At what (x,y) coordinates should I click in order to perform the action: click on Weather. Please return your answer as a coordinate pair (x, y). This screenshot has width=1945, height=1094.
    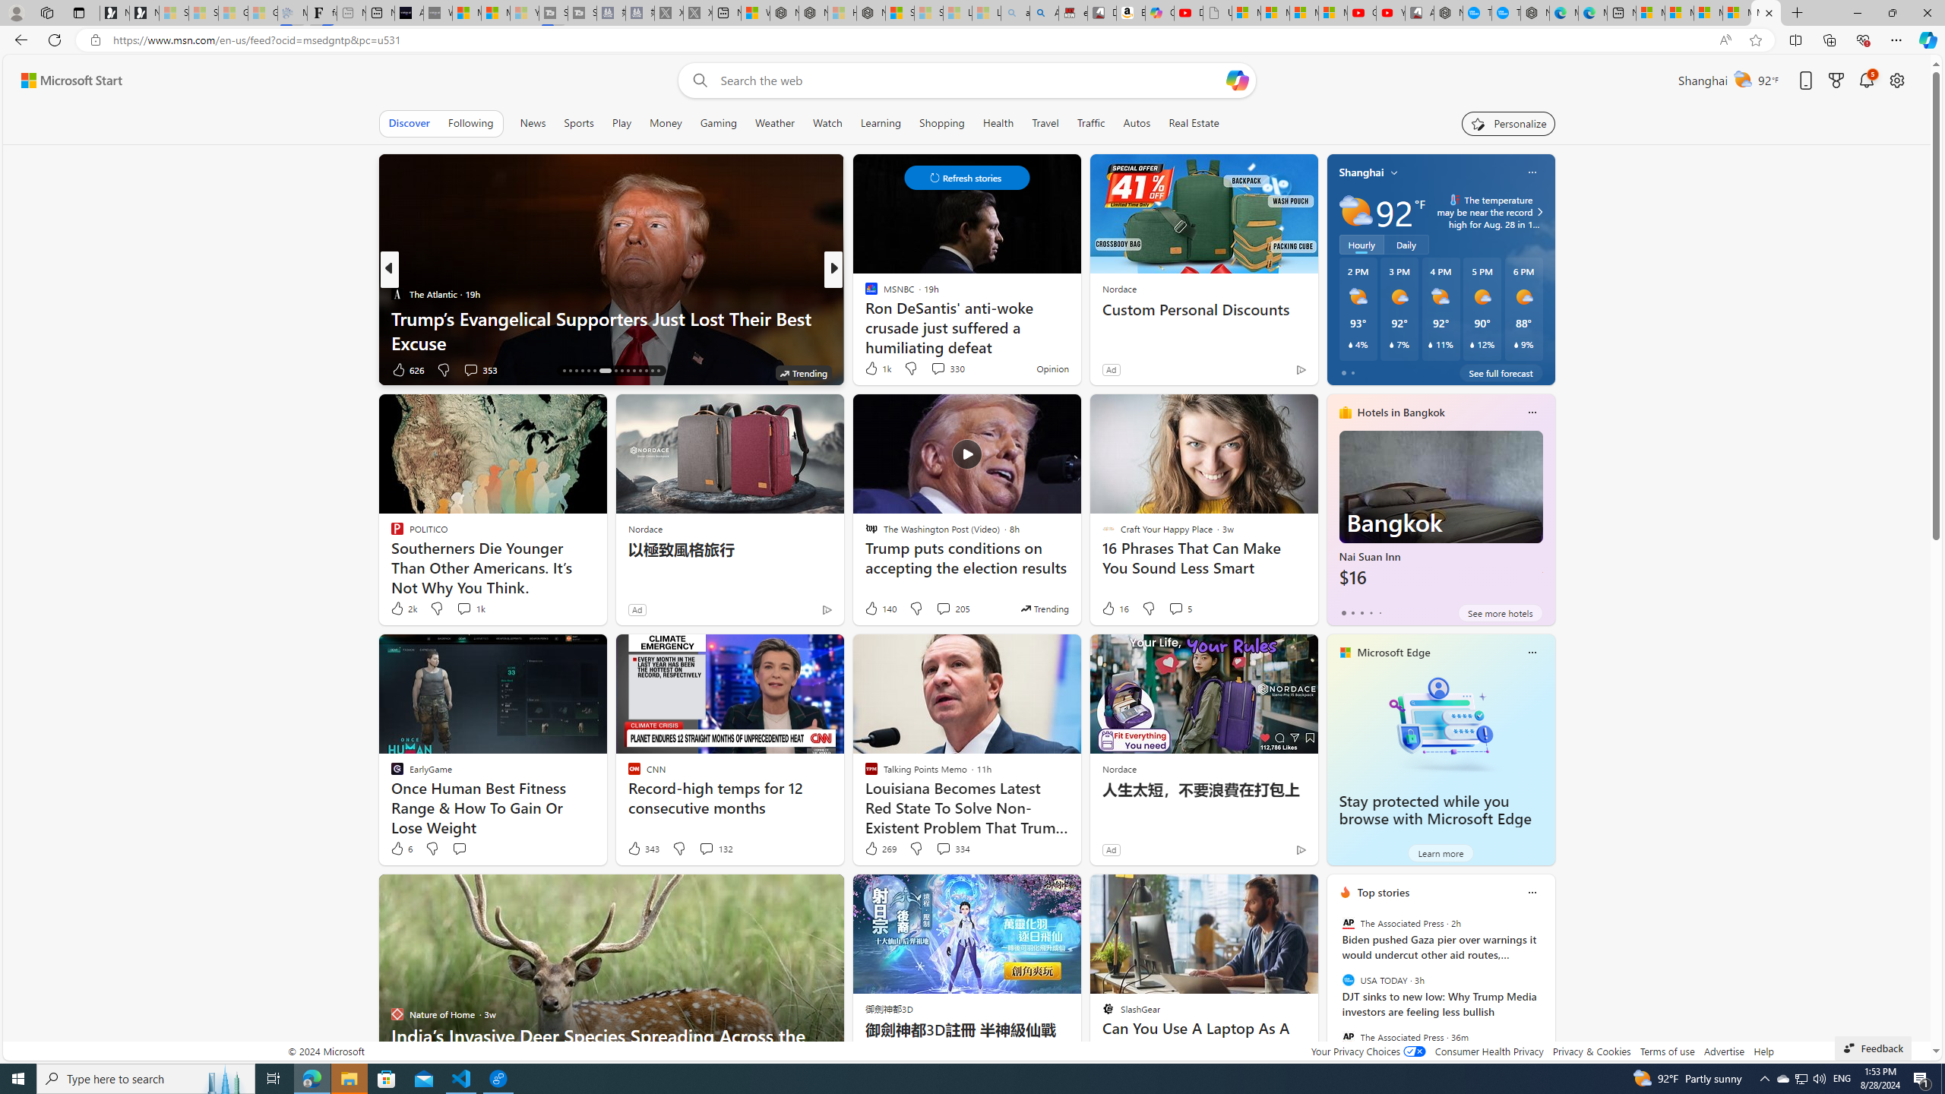
    Looking at the image, I should click on (775, 123).